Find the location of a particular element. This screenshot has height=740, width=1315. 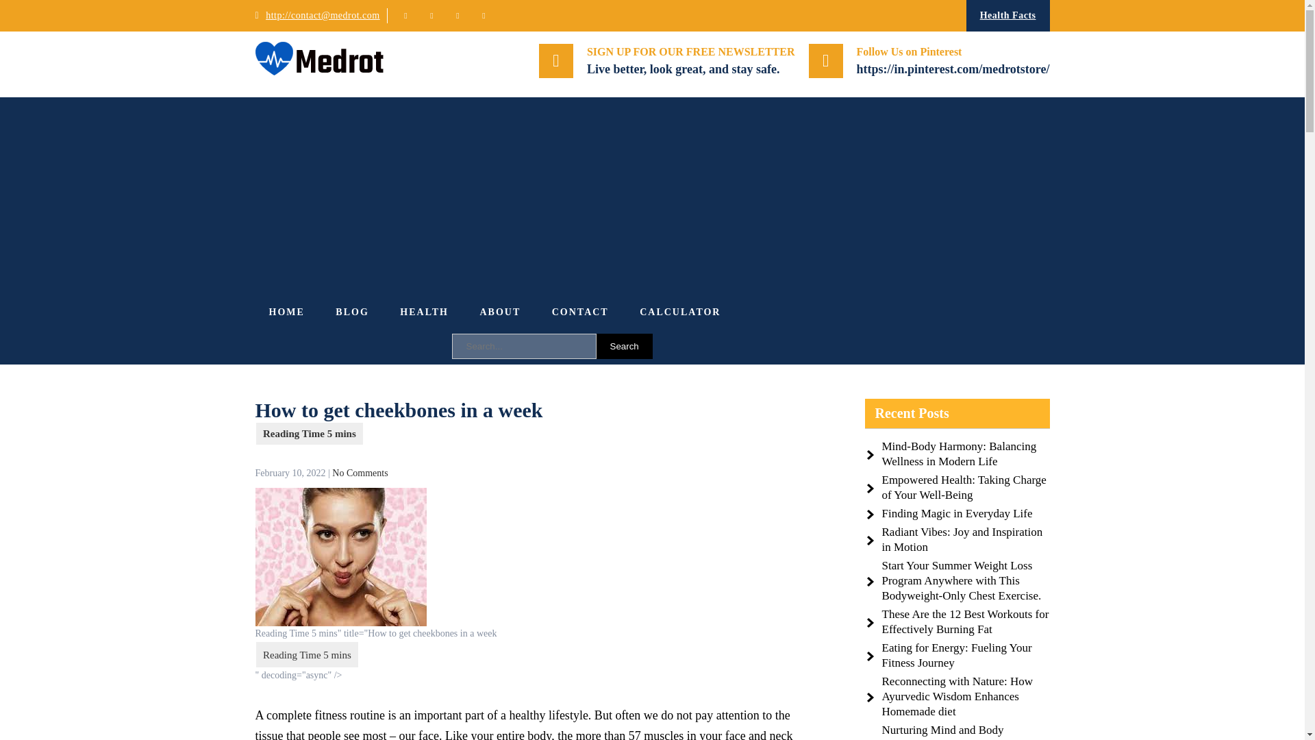

Pinterest is located at coordinates (484, 15).